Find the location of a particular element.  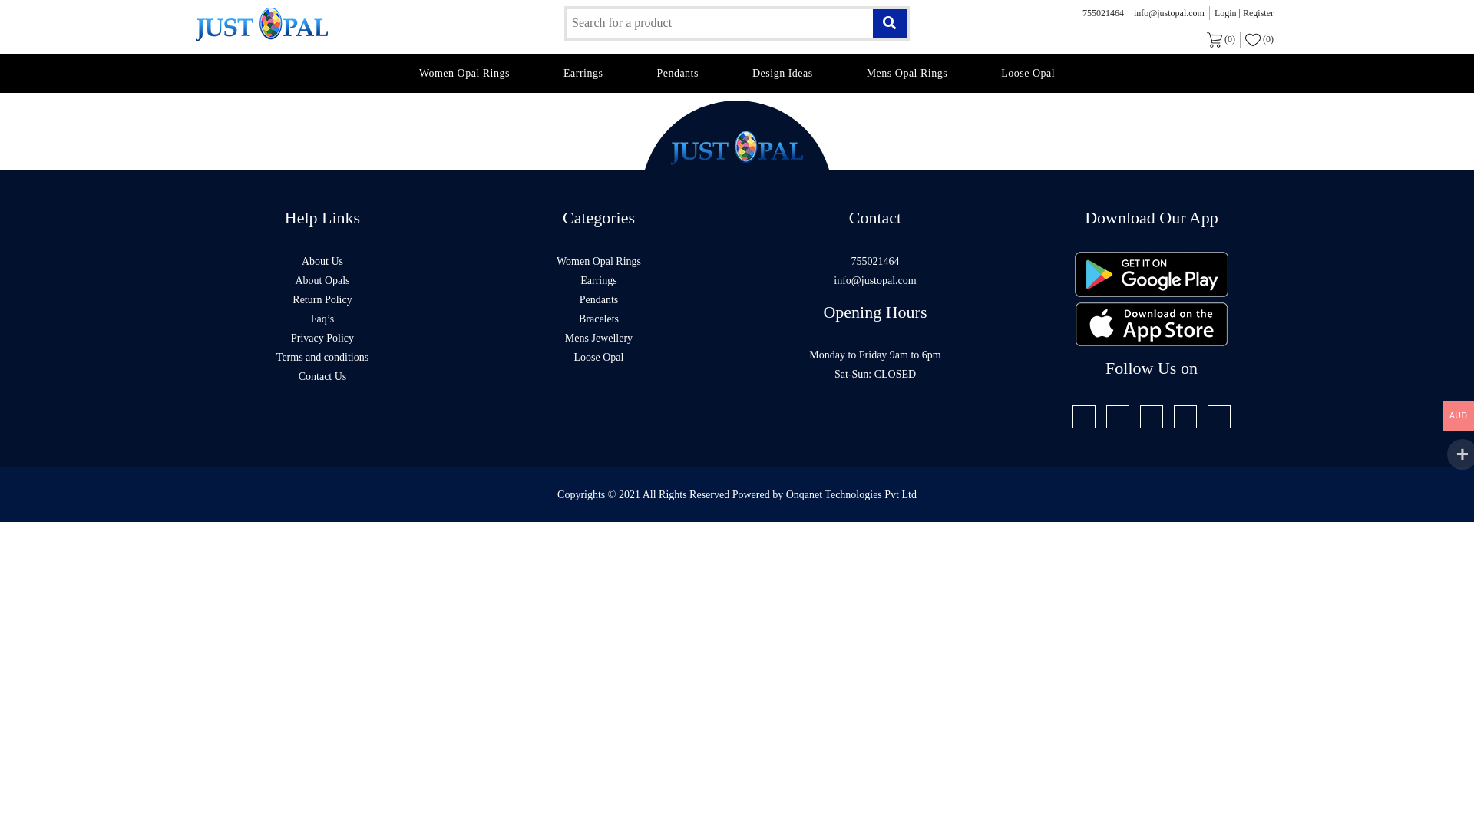

Women Opal Rings is located at coordinates (464, 74).